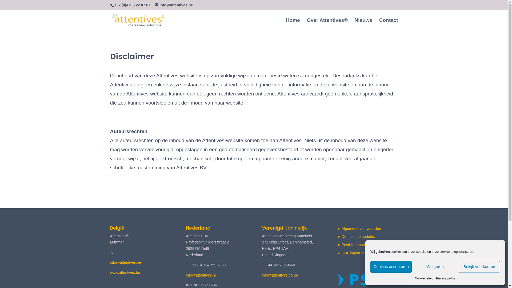 The height and width of the screenshot is (288, 512). What do you see at coordinates (359, 253) in the screenshot?
I see `DHL import template` at bounding box center [359, 253].